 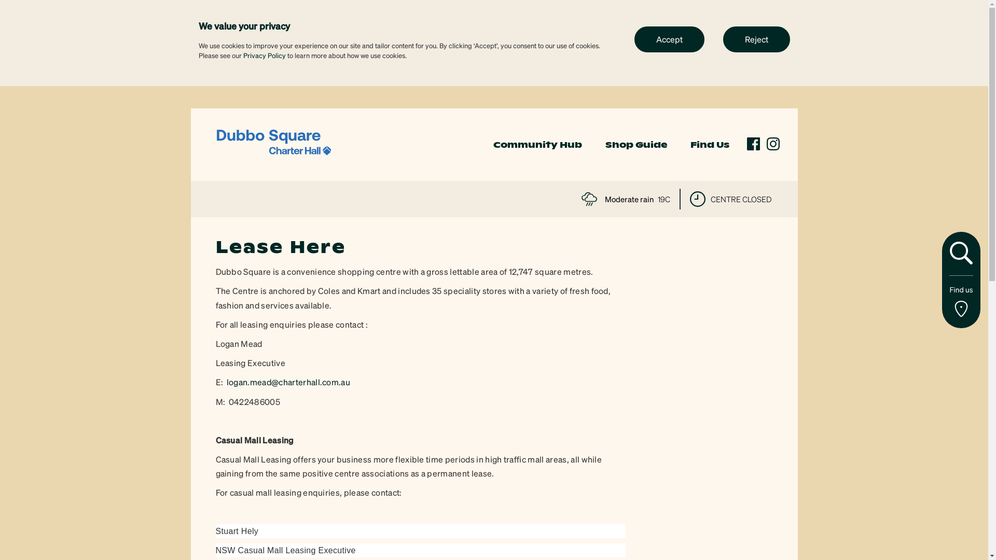 What do you see at coordinates (264, 55) in the screenshot?
I see `Privacy Policy` at bounding box center [264, 55].